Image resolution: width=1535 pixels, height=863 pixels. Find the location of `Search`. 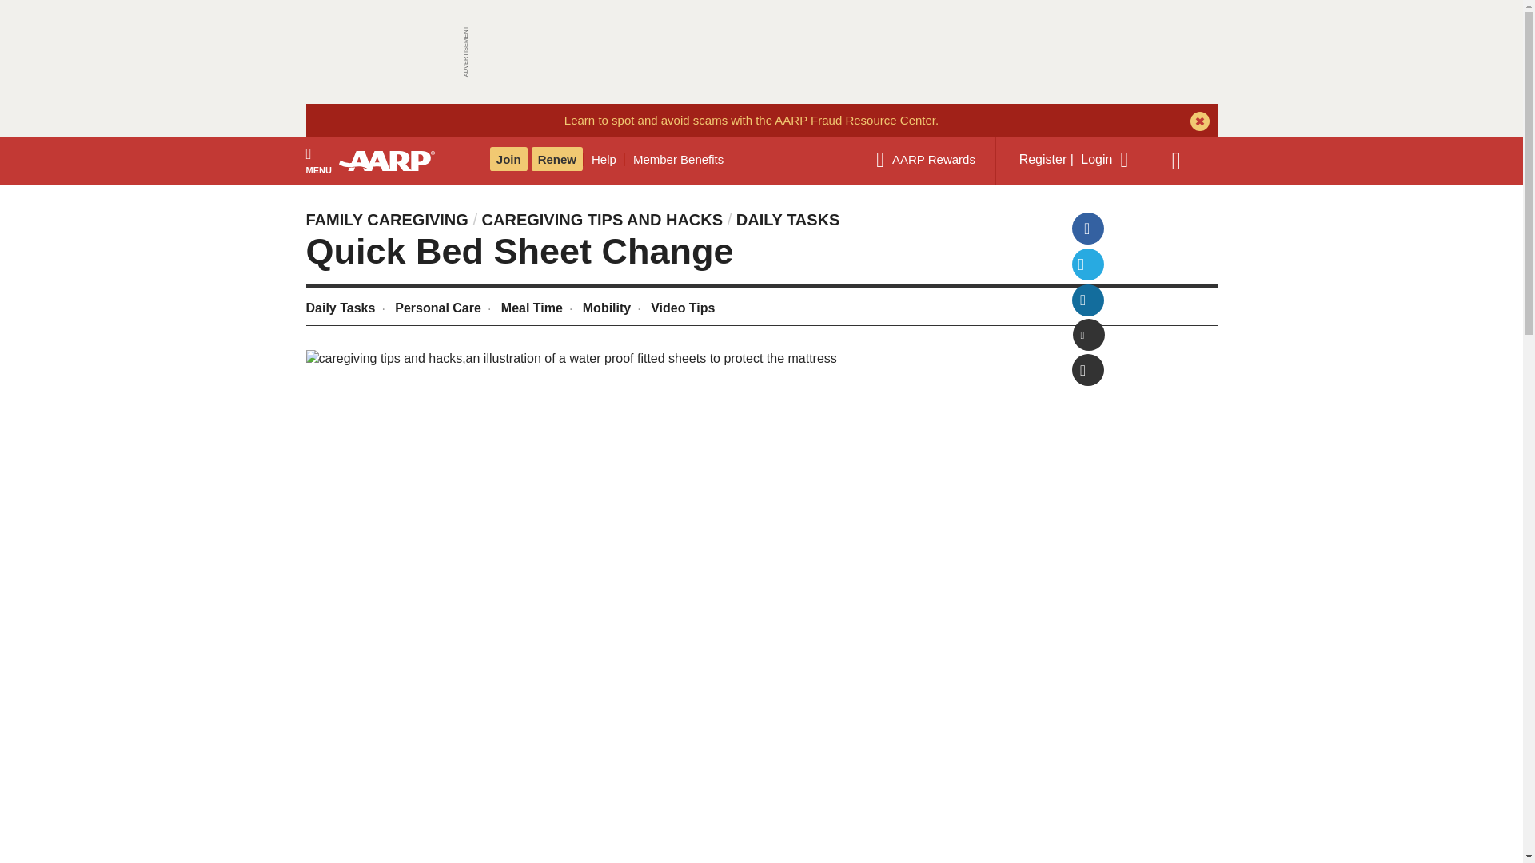

Search is located at coordinates (1184, 160).